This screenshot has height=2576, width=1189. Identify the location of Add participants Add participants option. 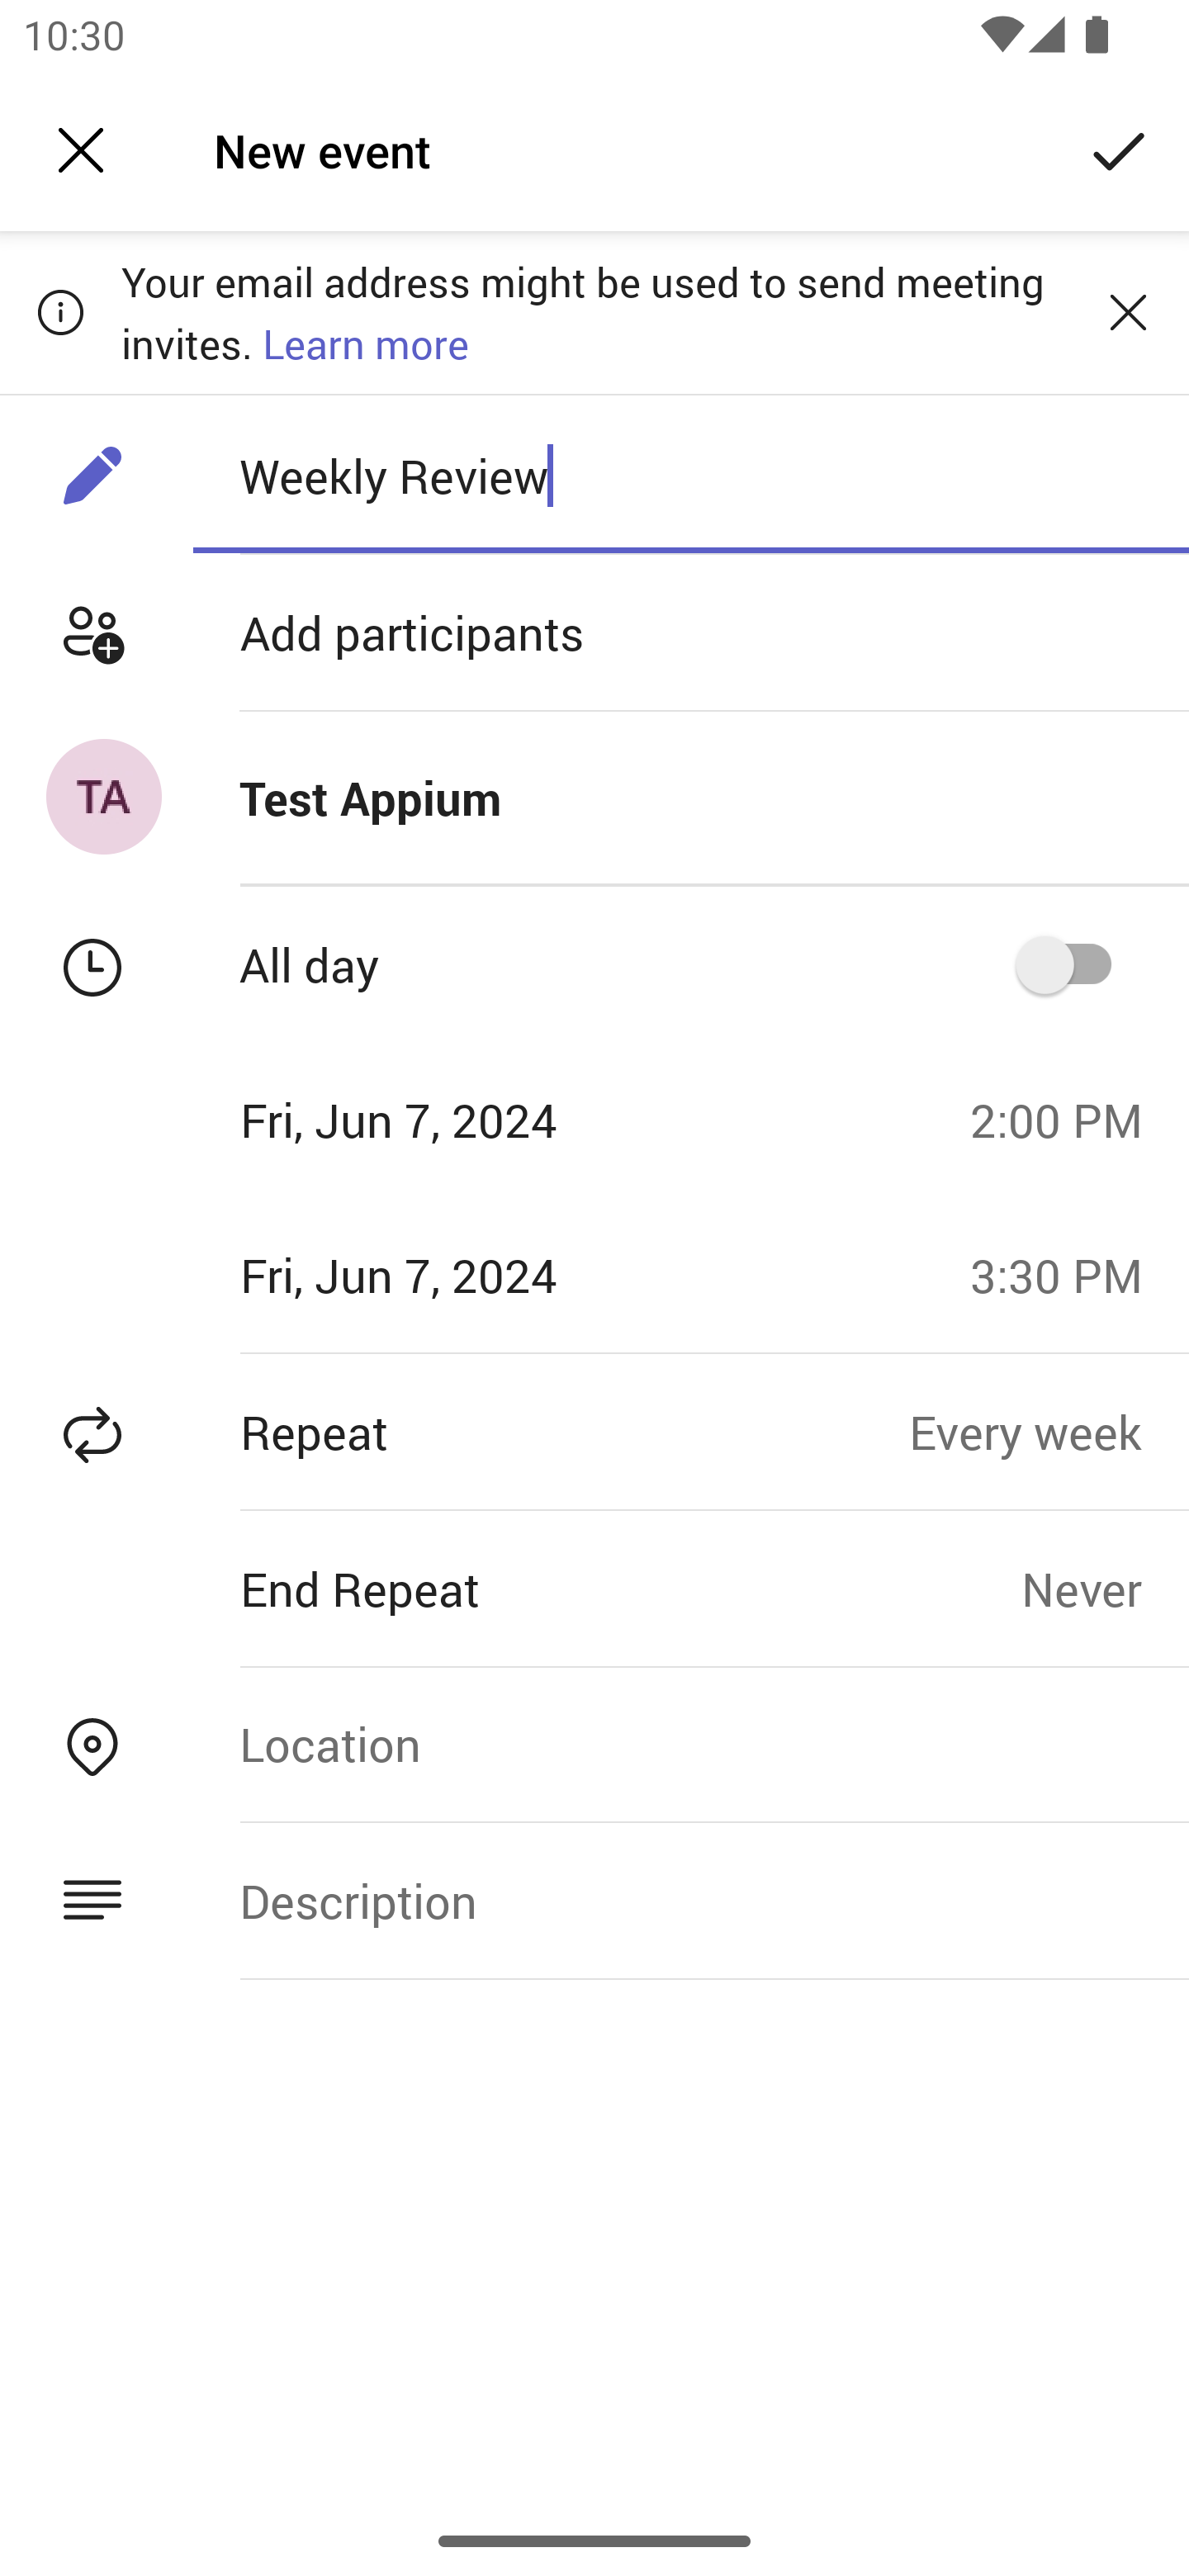
(594, 632).